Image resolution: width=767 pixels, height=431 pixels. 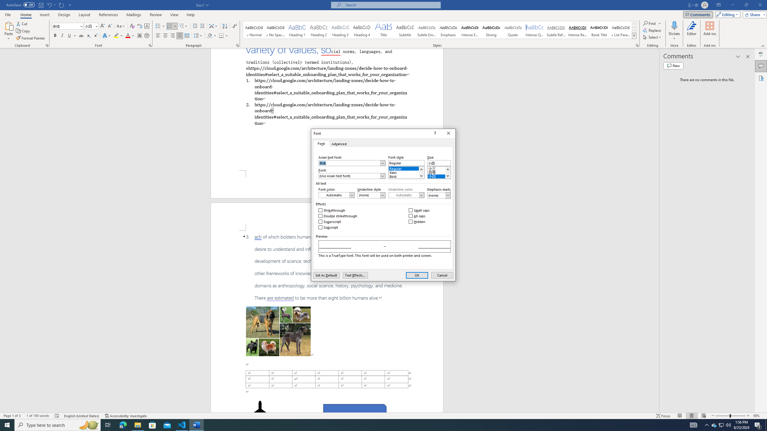 What do you see at coordinates (198, 36) in the screenshot?
I see `Line and Paragraph Spacing` at bounding box center [198, 36].